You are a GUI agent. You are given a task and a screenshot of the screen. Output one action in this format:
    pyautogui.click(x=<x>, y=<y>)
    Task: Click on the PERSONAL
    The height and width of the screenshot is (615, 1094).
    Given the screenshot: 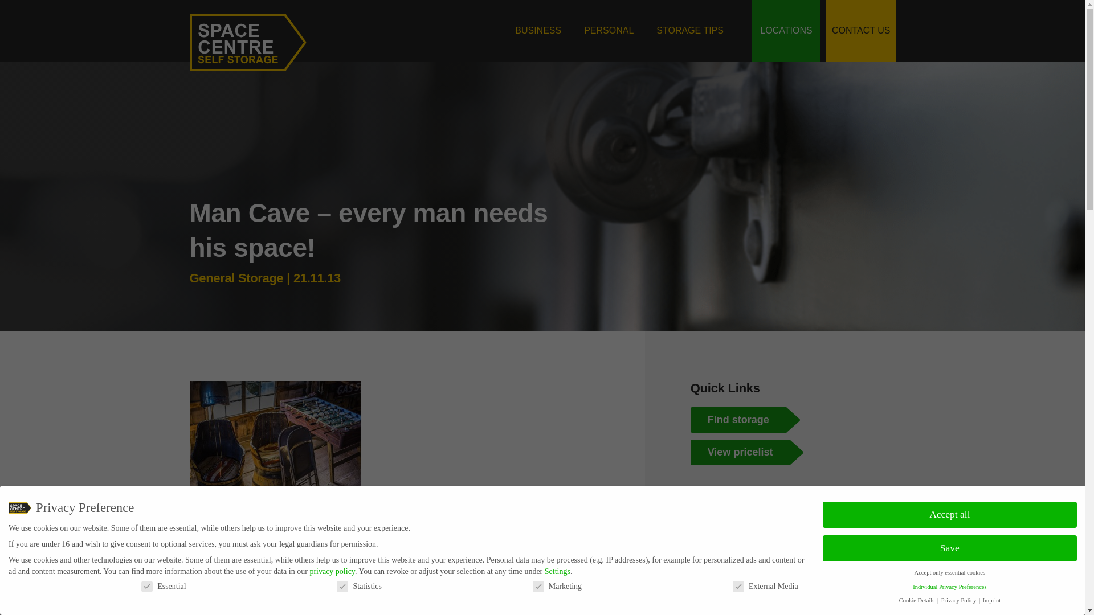 What is the action you would take?
    pyautogui.click(x=609, y=31)
    